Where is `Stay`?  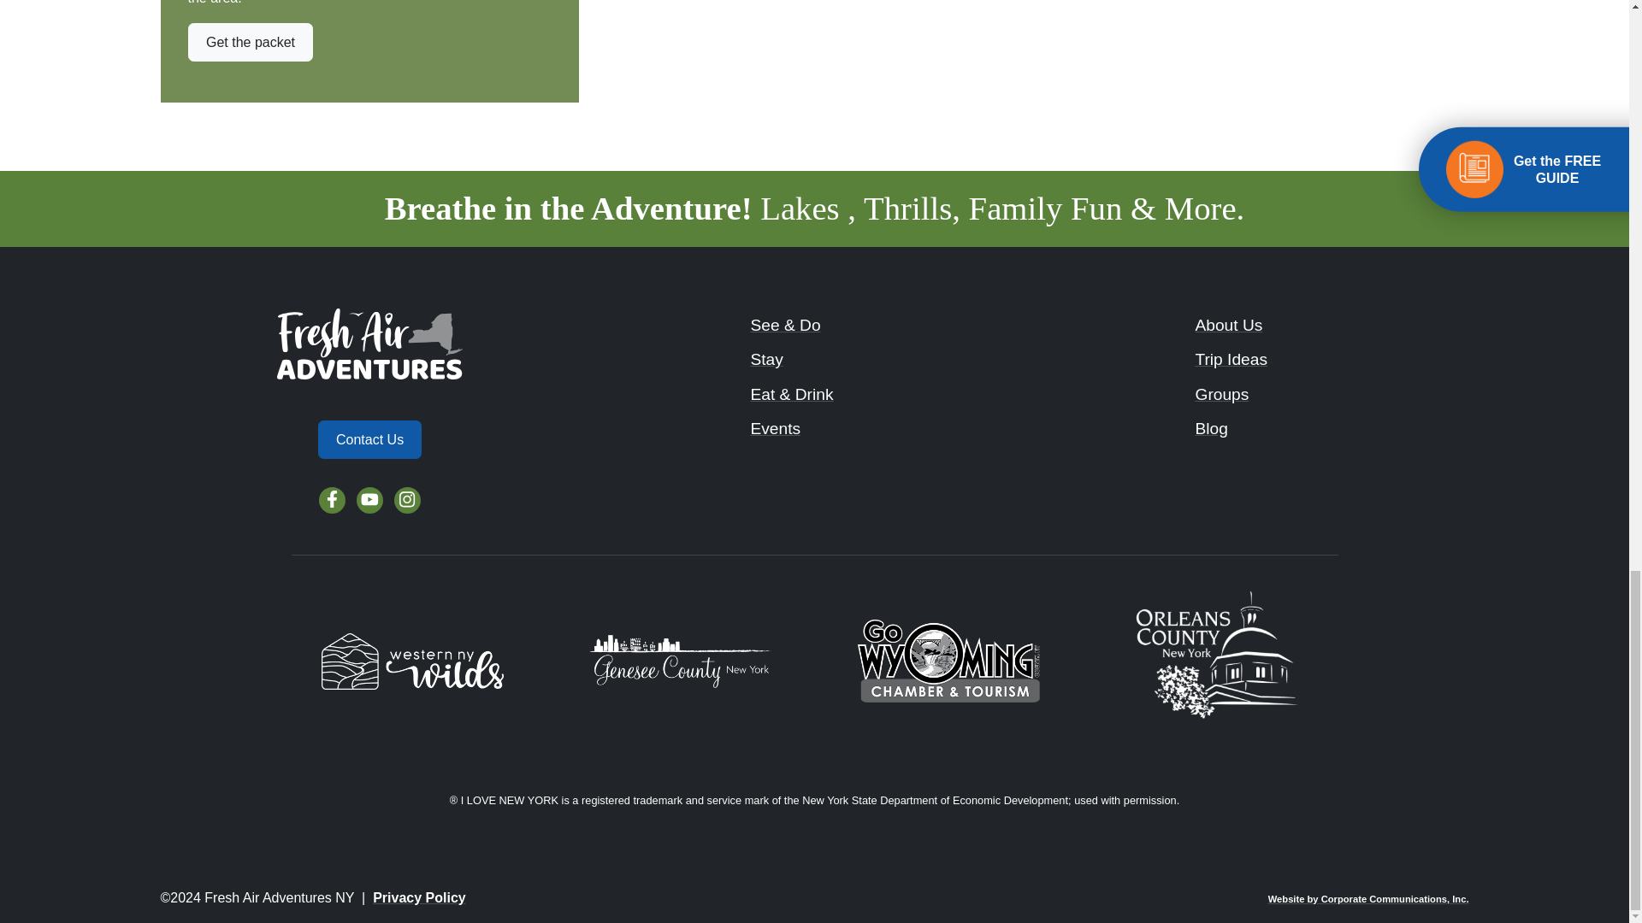
Stay is located at coordinates (766, 359).